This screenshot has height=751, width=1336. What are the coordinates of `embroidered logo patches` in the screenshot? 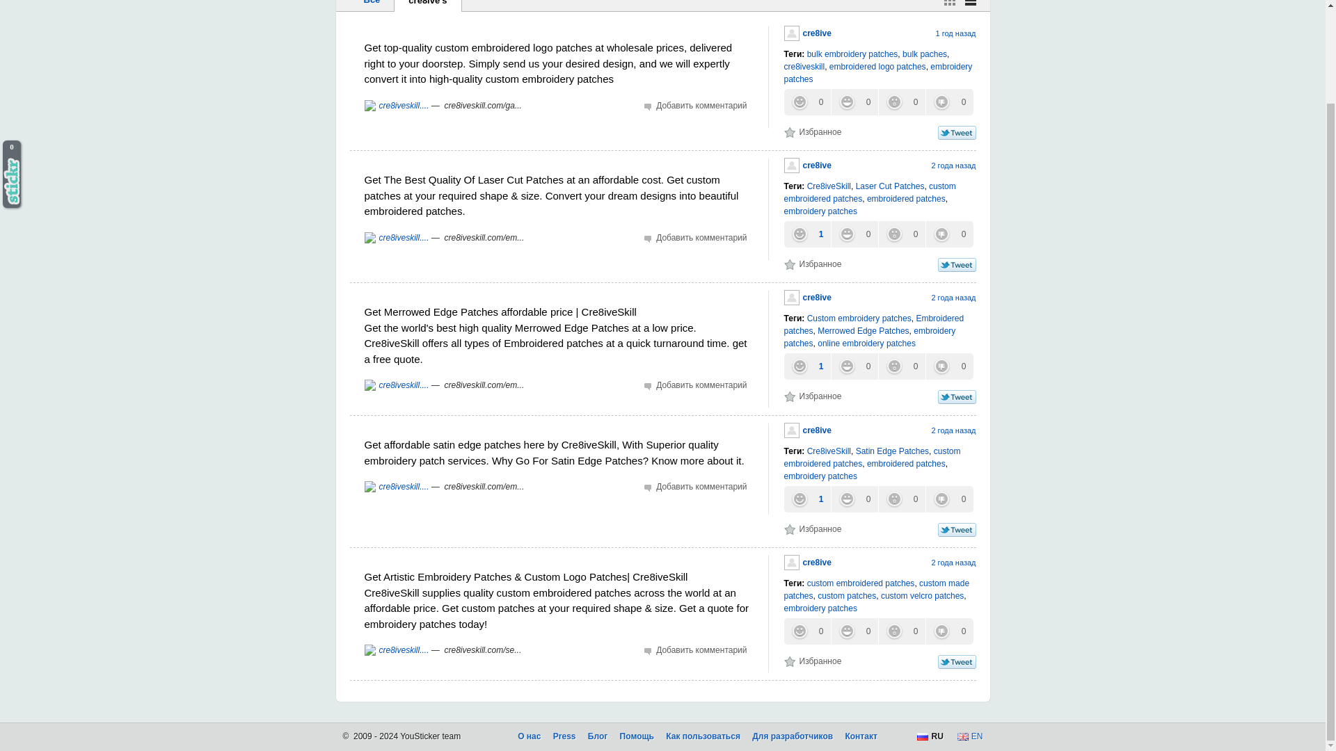 It's located at (877, 66).